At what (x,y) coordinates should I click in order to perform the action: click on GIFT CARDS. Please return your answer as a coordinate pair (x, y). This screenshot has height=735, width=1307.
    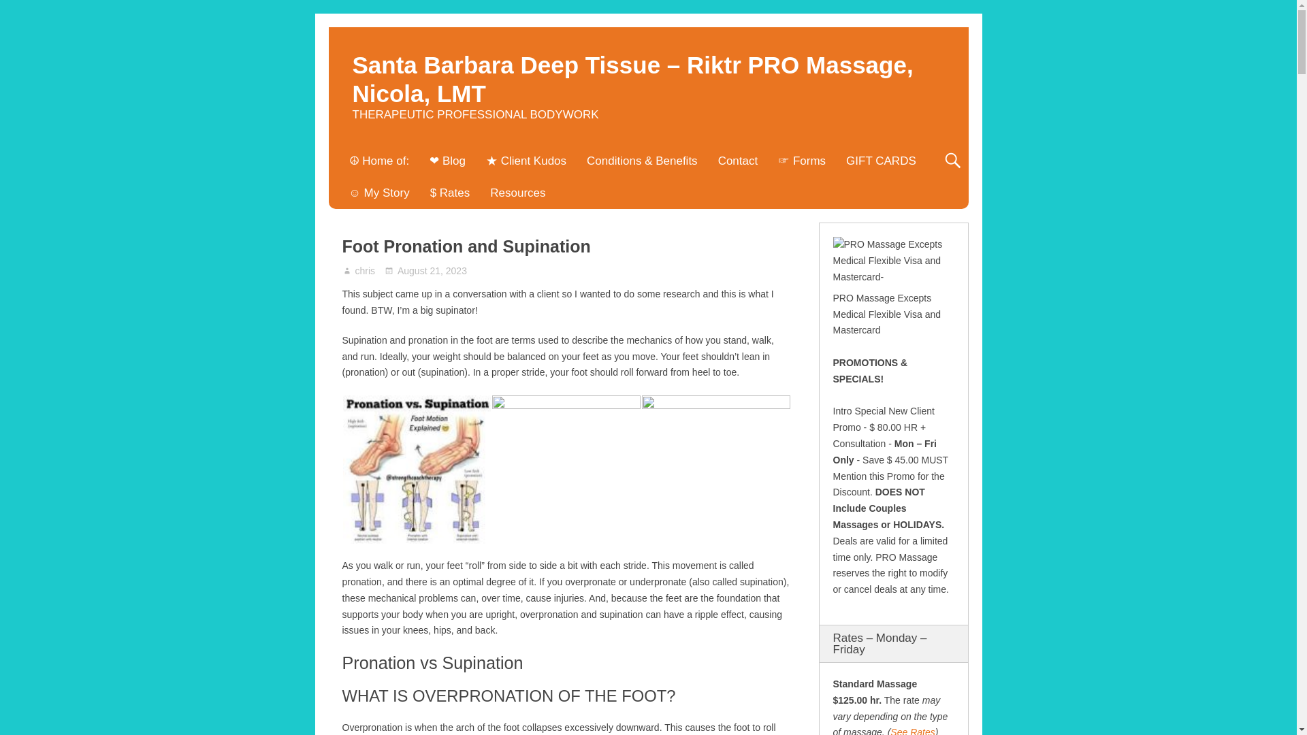
    Looking at the image, I should click on (881, 161).